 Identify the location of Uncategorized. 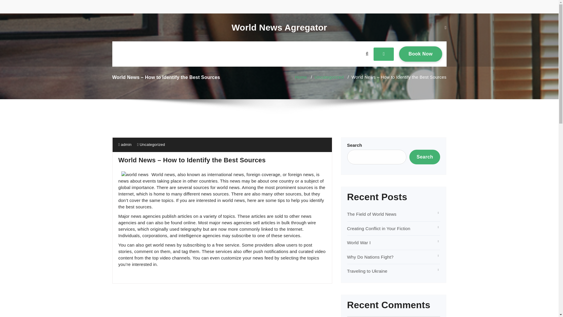
(329, 77).